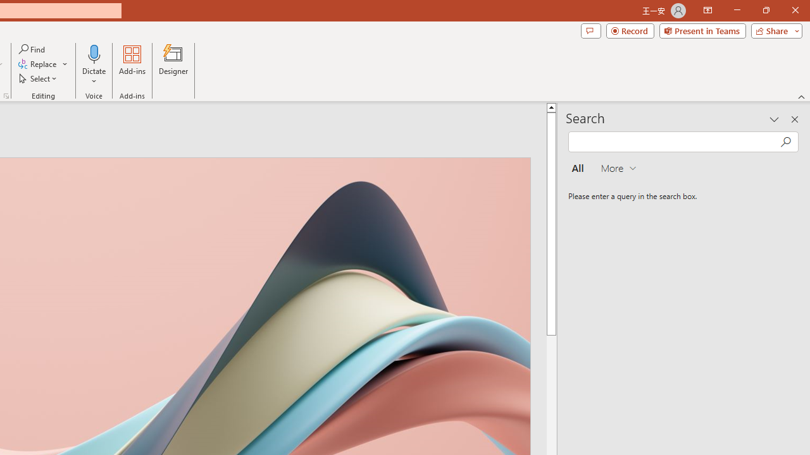 This screenshot has width=810, height=455. What do you see at coordinates (39, 78) in the screenshot?
I see `Select` at bounding box center [39, 78].